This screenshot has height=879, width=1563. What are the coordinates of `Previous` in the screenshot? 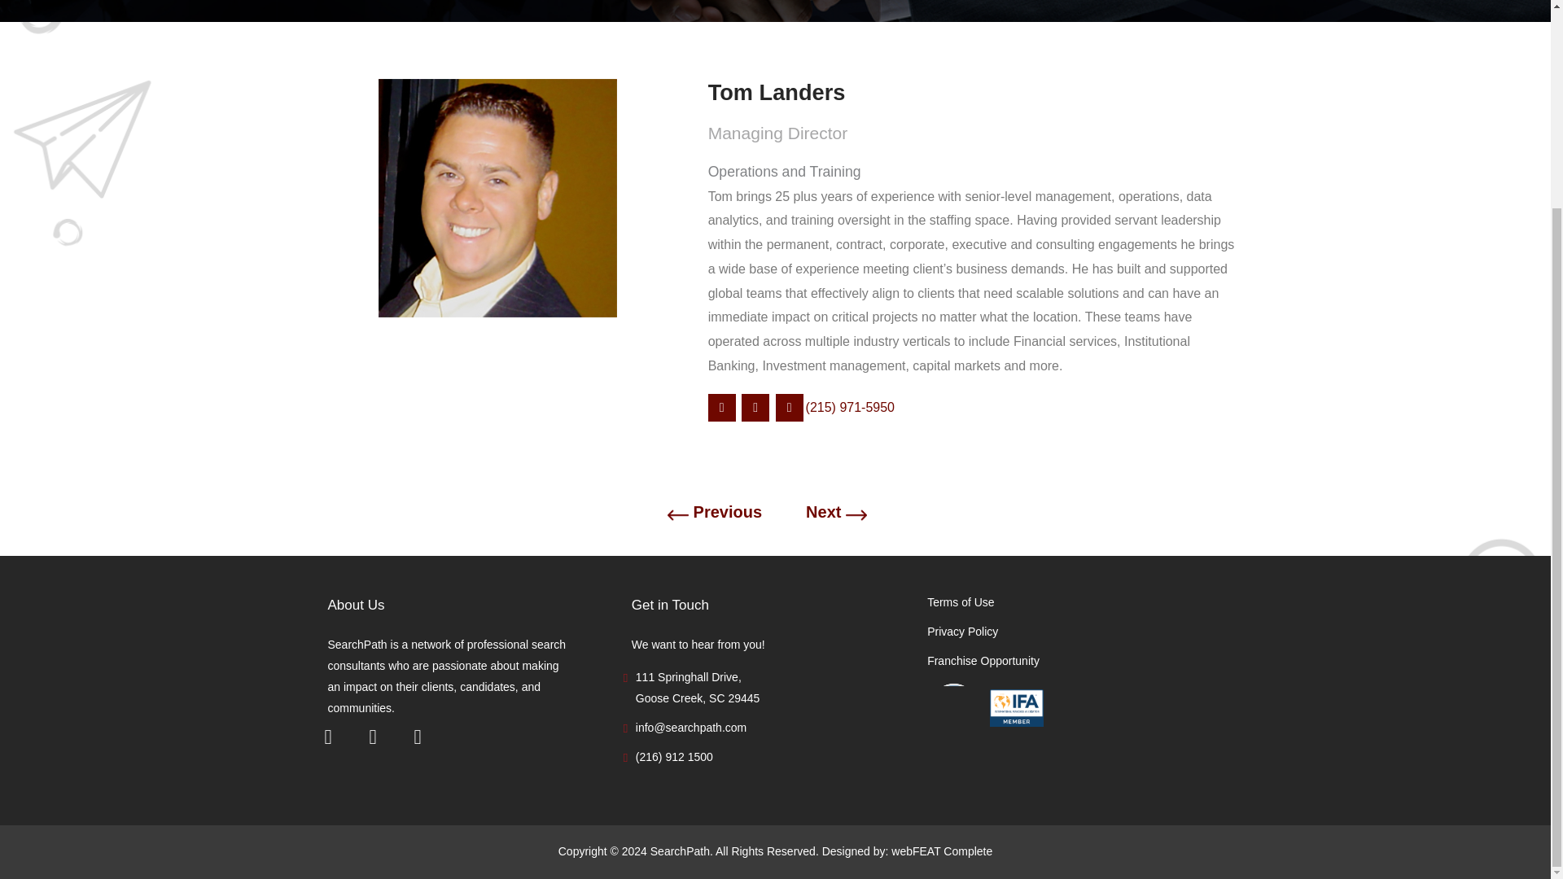 It's located at (728, 512).